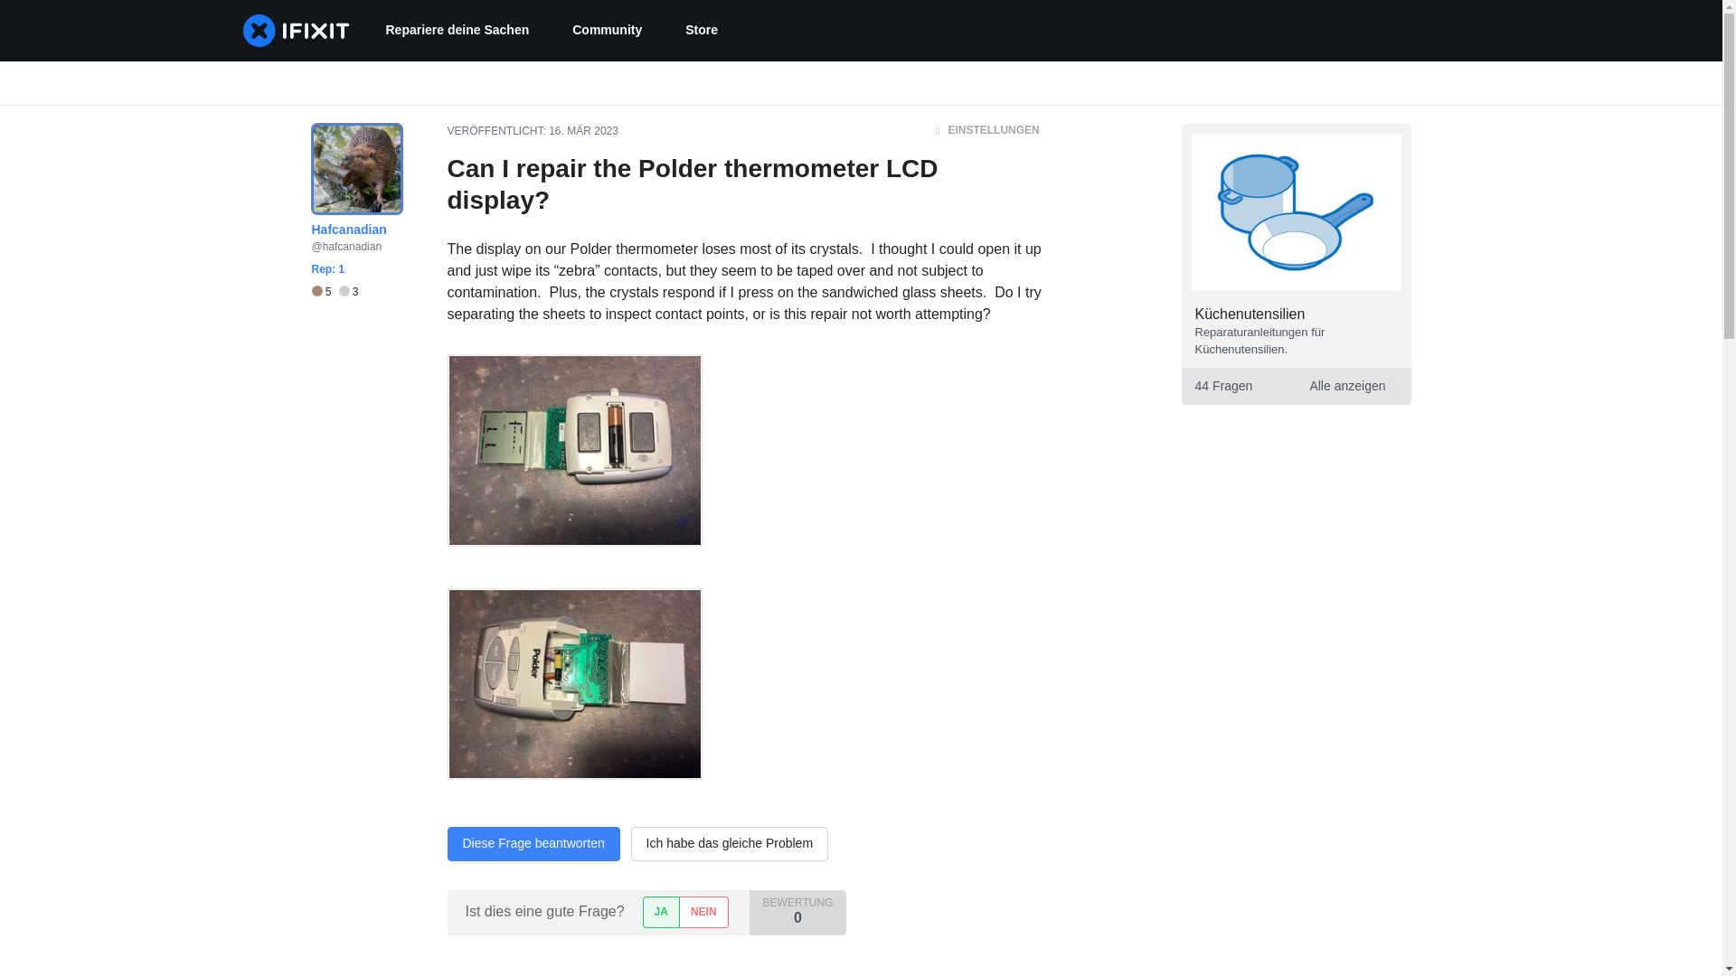  What do you see at coordinates (606, 31) in the screenshot?
I see `Store` at bounding box center [606, 31].